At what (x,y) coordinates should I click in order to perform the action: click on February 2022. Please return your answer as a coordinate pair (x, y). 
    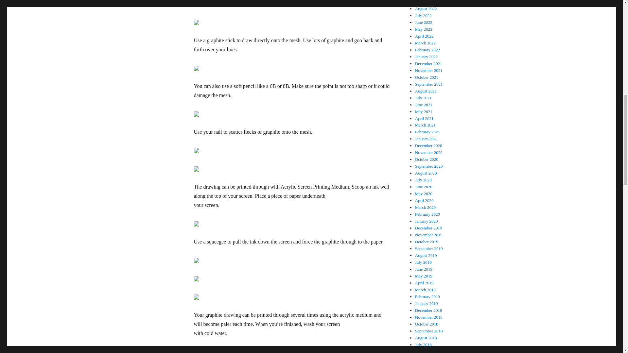
    Looking at the image, I should click on (427, 50).